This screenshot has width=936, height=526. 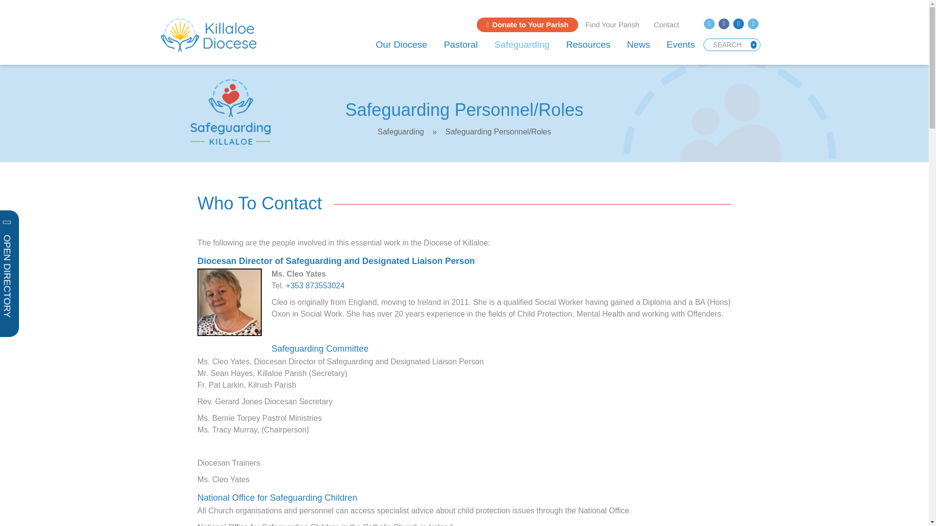 What do you see at coordinates (612, 24) in the screenshot?
I see `Find Your Parish` at bounding box center [612, 24].